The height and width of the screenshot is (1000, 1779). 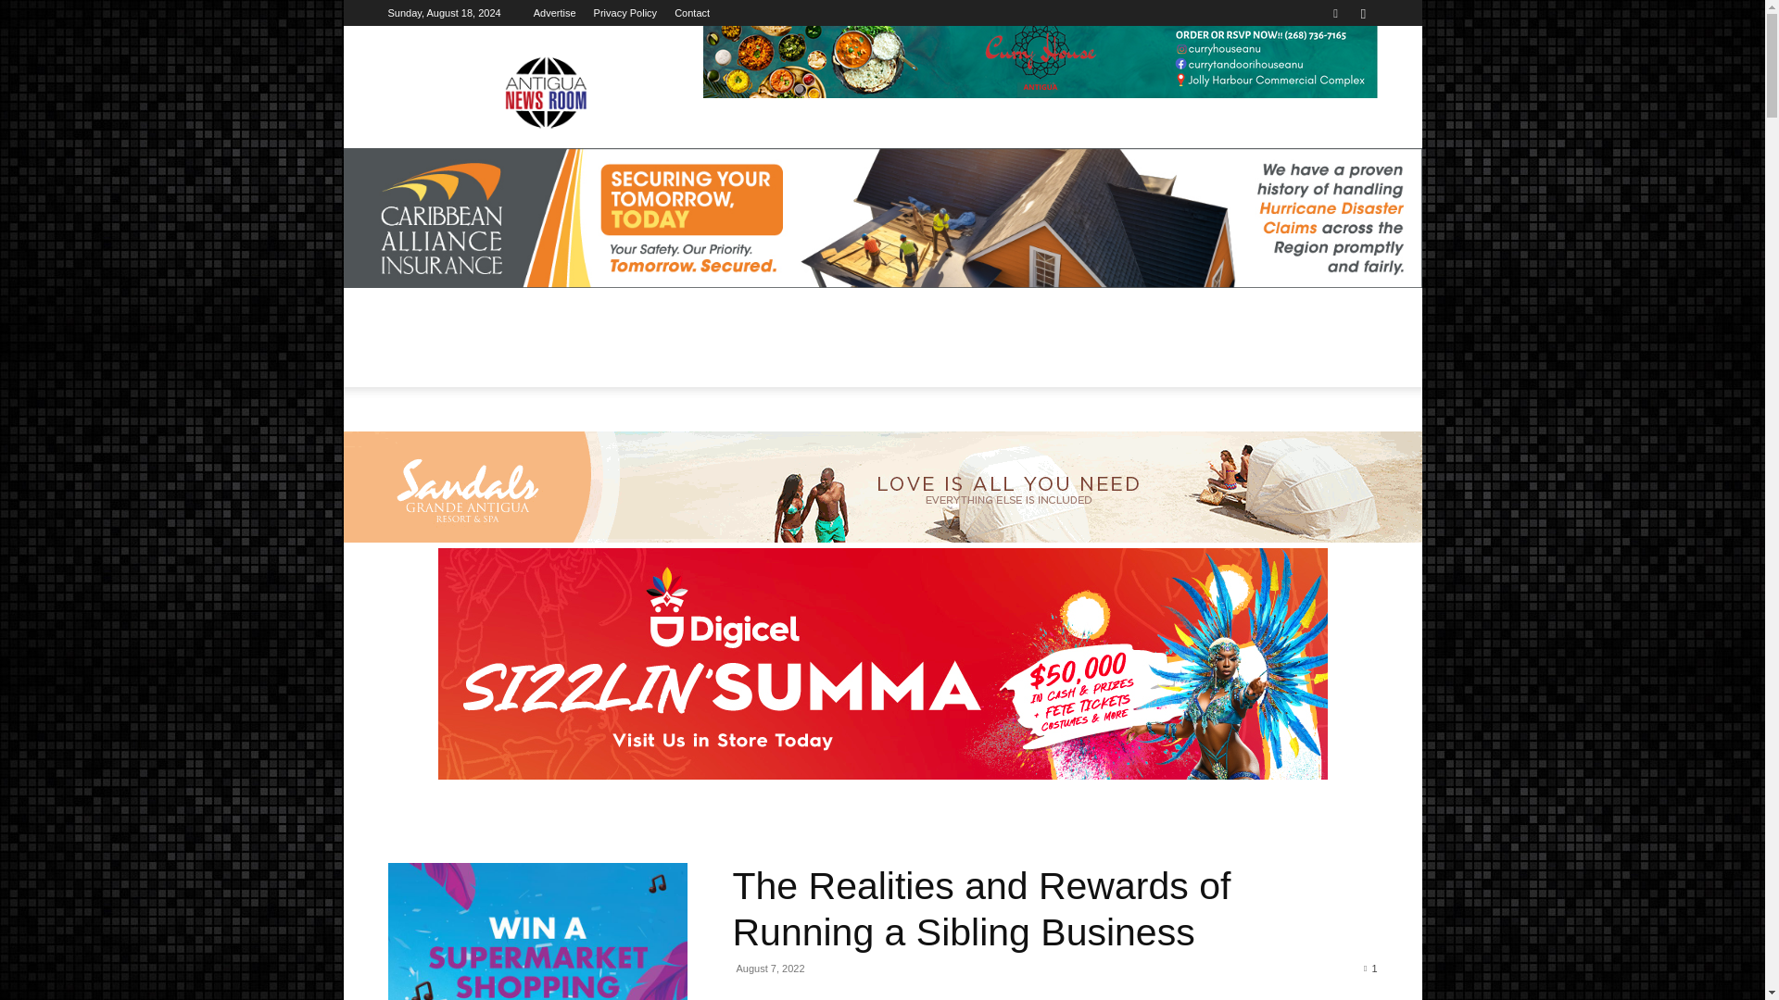 What do you see at coordinates (555, 13) in the screenshot?
I see `Advertise` at bounding box center [555, 13].